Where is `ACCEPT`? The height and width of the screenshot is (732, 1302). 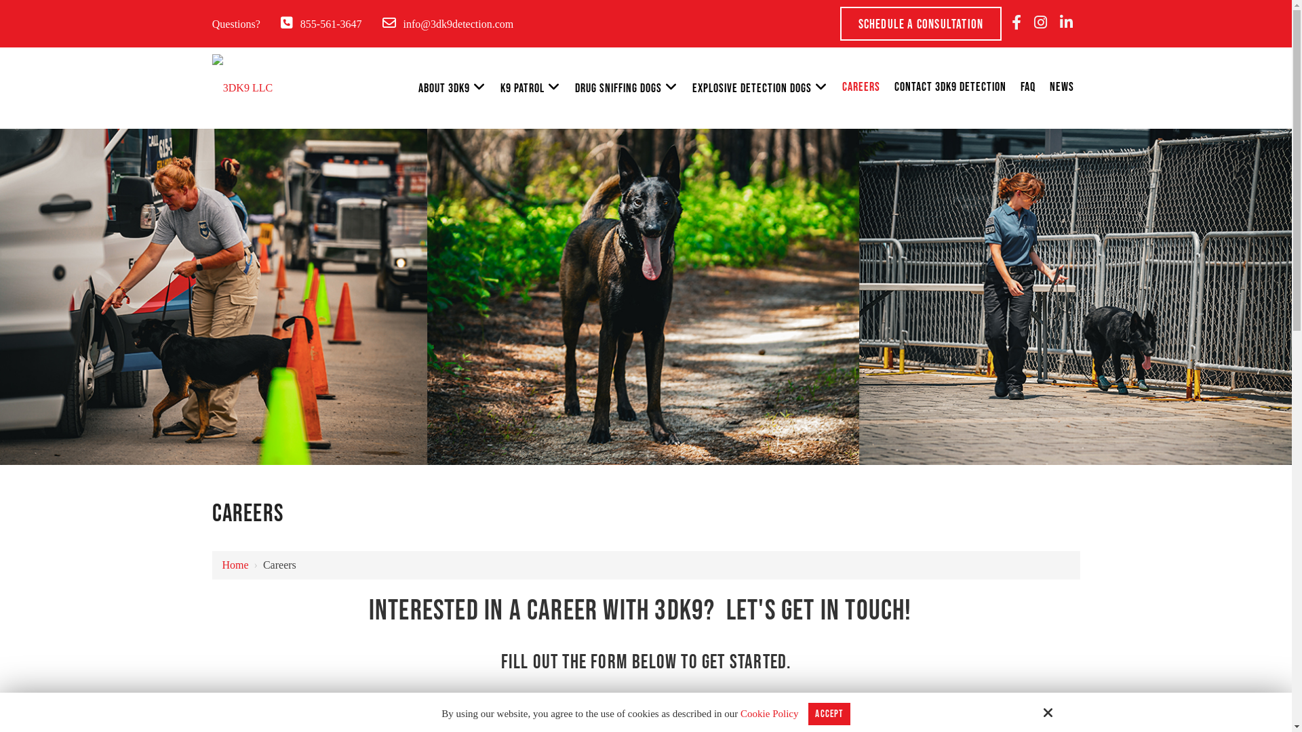
ACCEPT is located at coordinates (829, 714).